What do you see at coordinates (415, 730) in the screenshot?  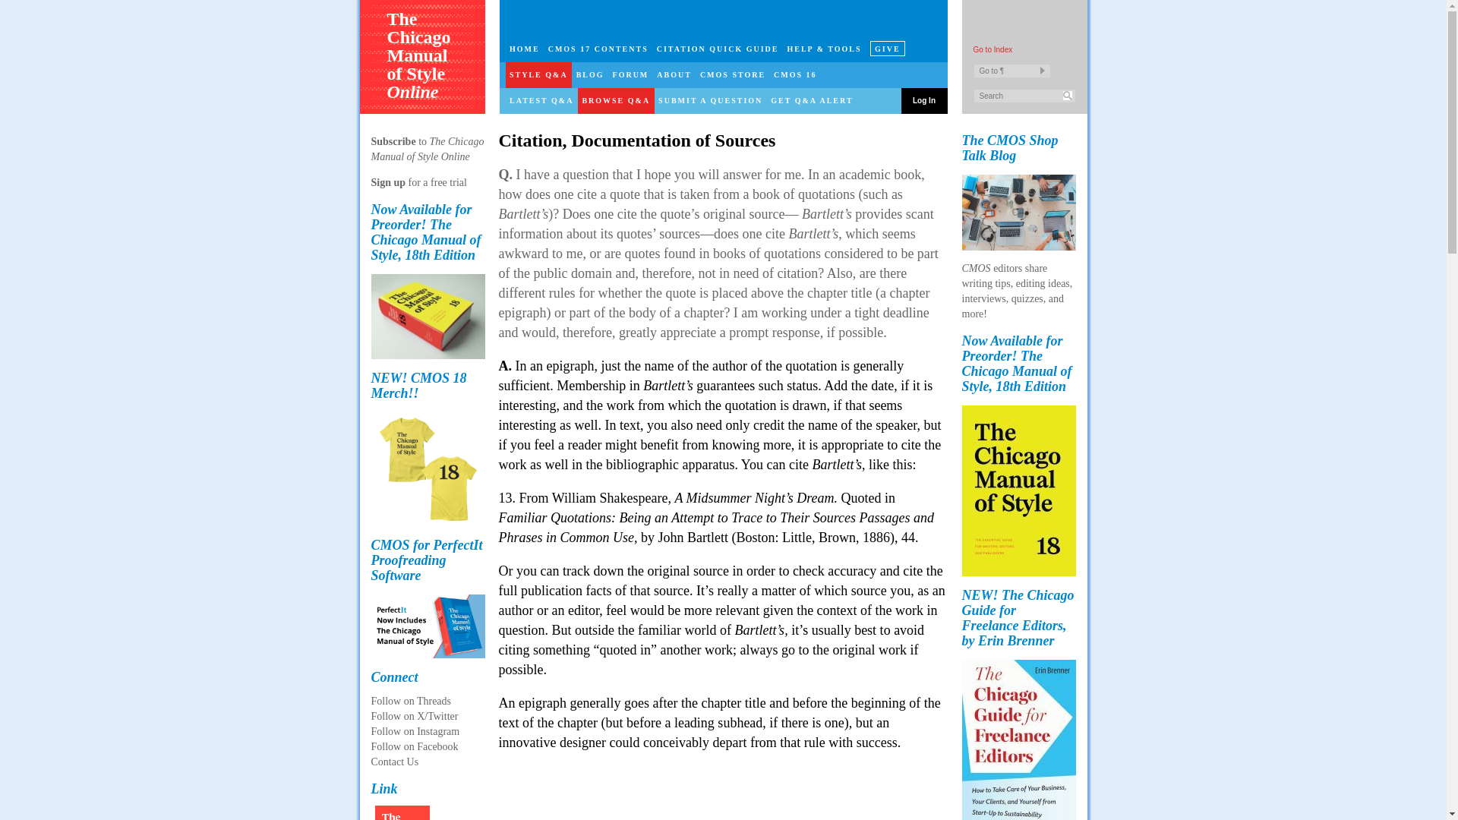 I see `Follow on Instagram` at bounding box center [415, 730].